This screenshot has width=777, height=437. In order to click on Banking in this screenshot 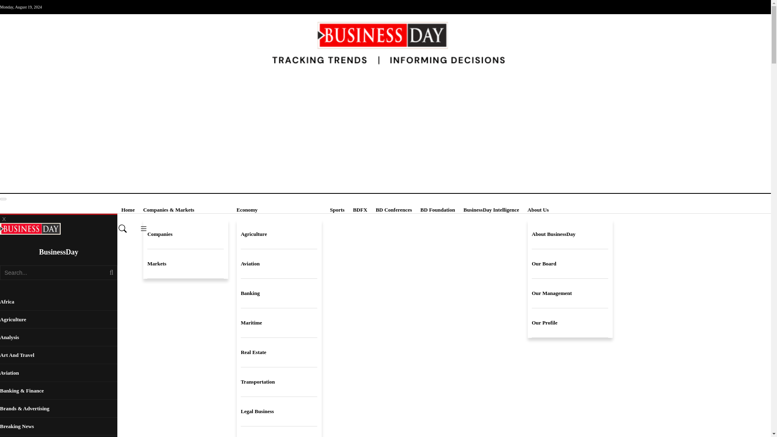, I will do `click(279, 294)`.